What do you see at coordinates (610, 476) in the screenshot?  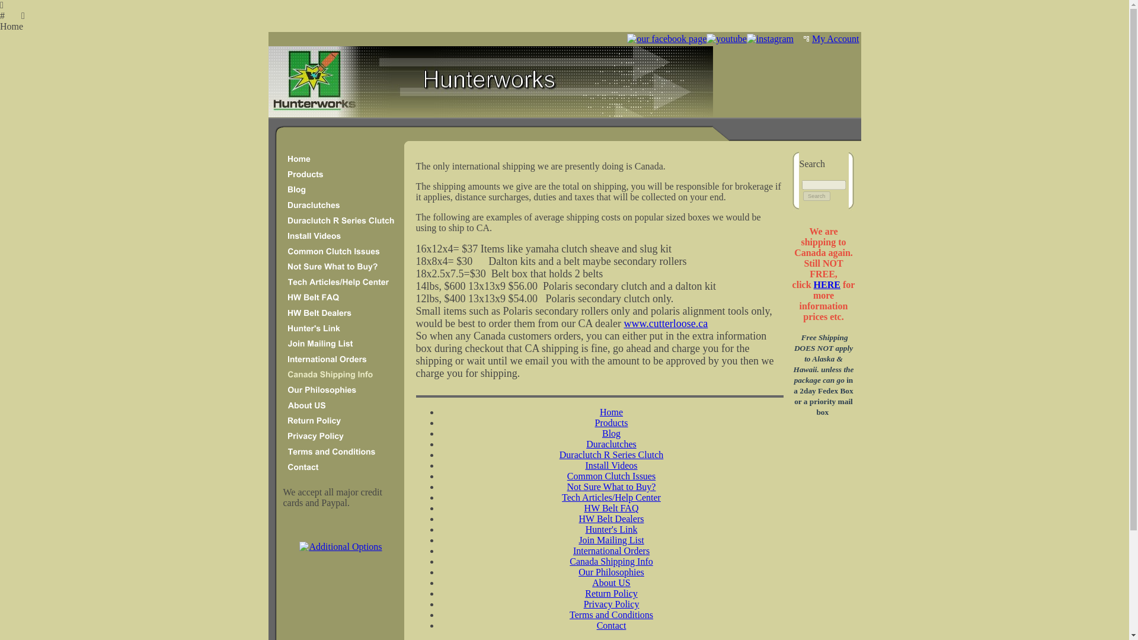 I see `Common Clutch Issues` at bounding box center [610, 476].